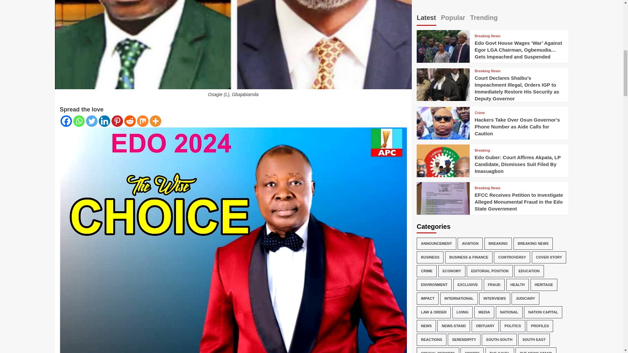 The height and width of the screenshot is (353, 628). I want to click on Twitter, so click(91, 121).